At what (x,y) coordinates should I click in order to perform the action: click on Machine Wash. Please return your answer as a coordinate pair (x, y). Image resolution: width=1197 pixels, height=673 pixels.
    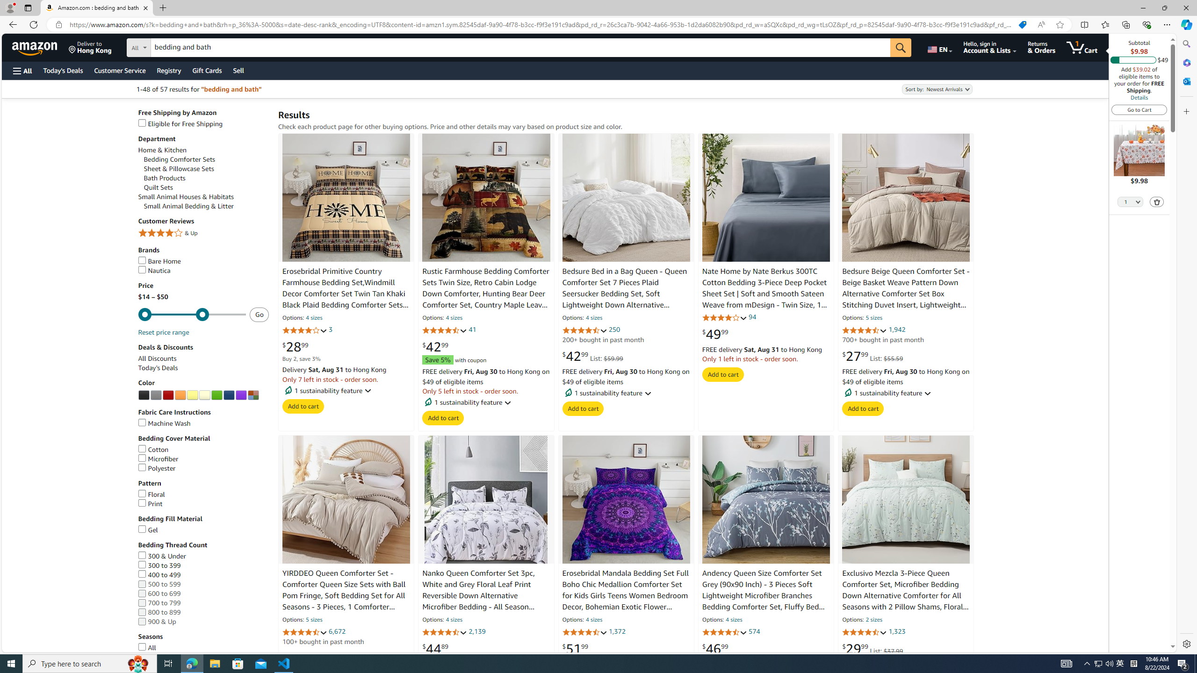
    Looking at the image, I should click on (164, 423).